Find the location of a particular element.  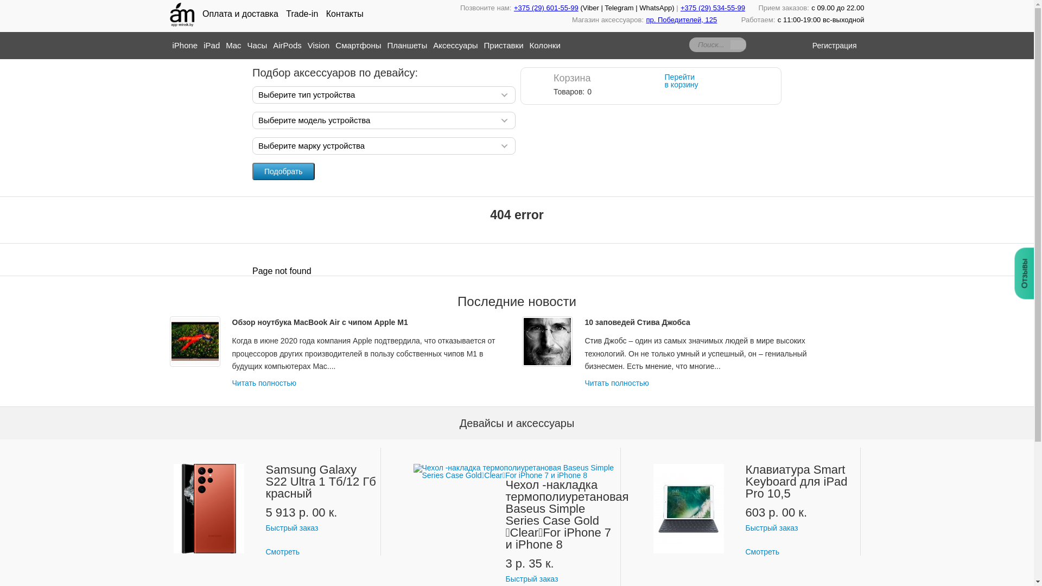

AirPods is located at coordinates (290, 46).